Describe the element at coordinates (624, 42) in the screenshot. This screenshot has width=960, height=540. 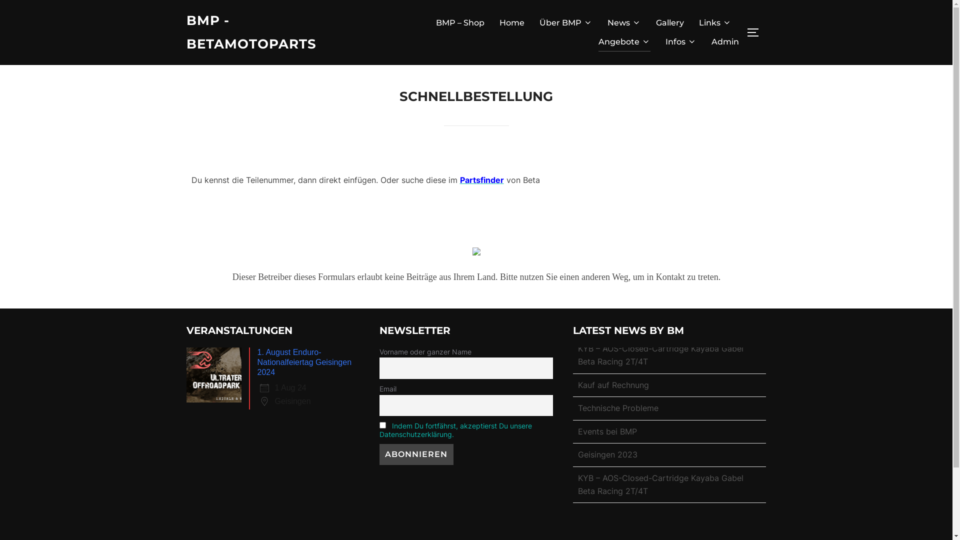
I see `Angebote` at that location.